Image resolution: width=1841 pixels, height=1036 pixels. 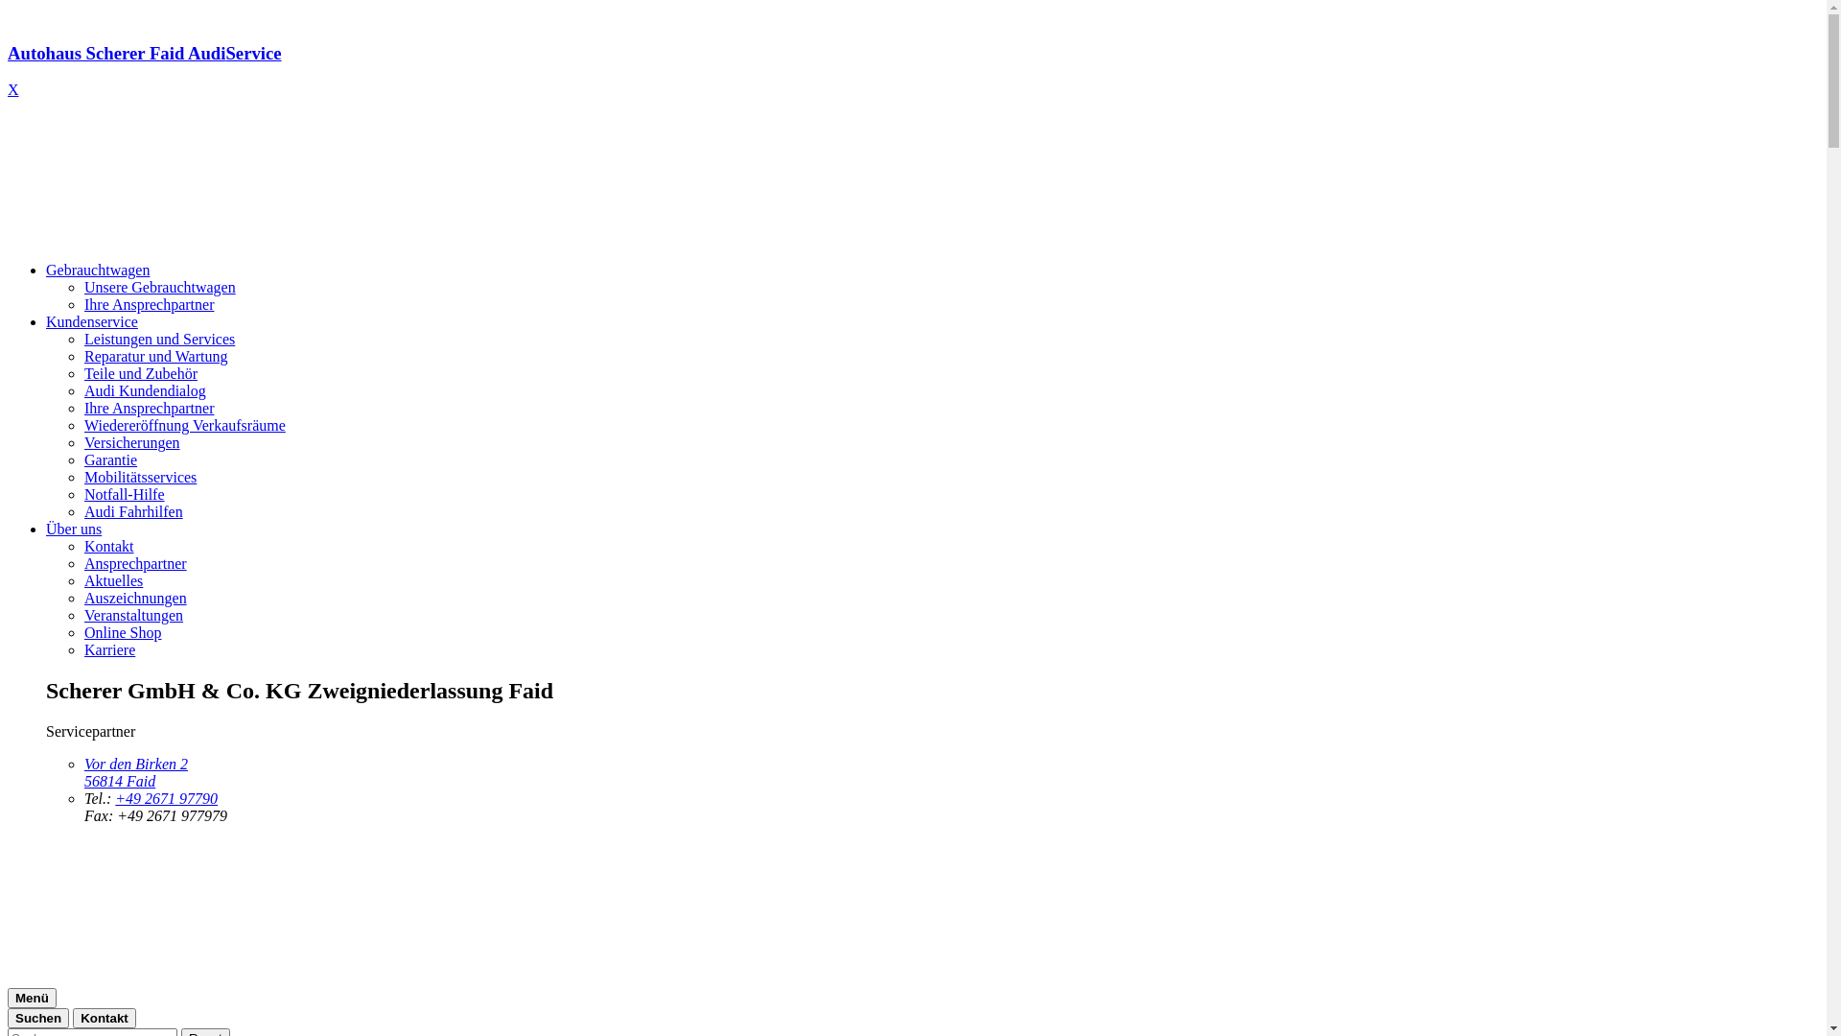 What do you see at coordinates (150, 409) in the screenshot?
I see `Ihre Ansprechpartner` at bounding box center [150, 409].